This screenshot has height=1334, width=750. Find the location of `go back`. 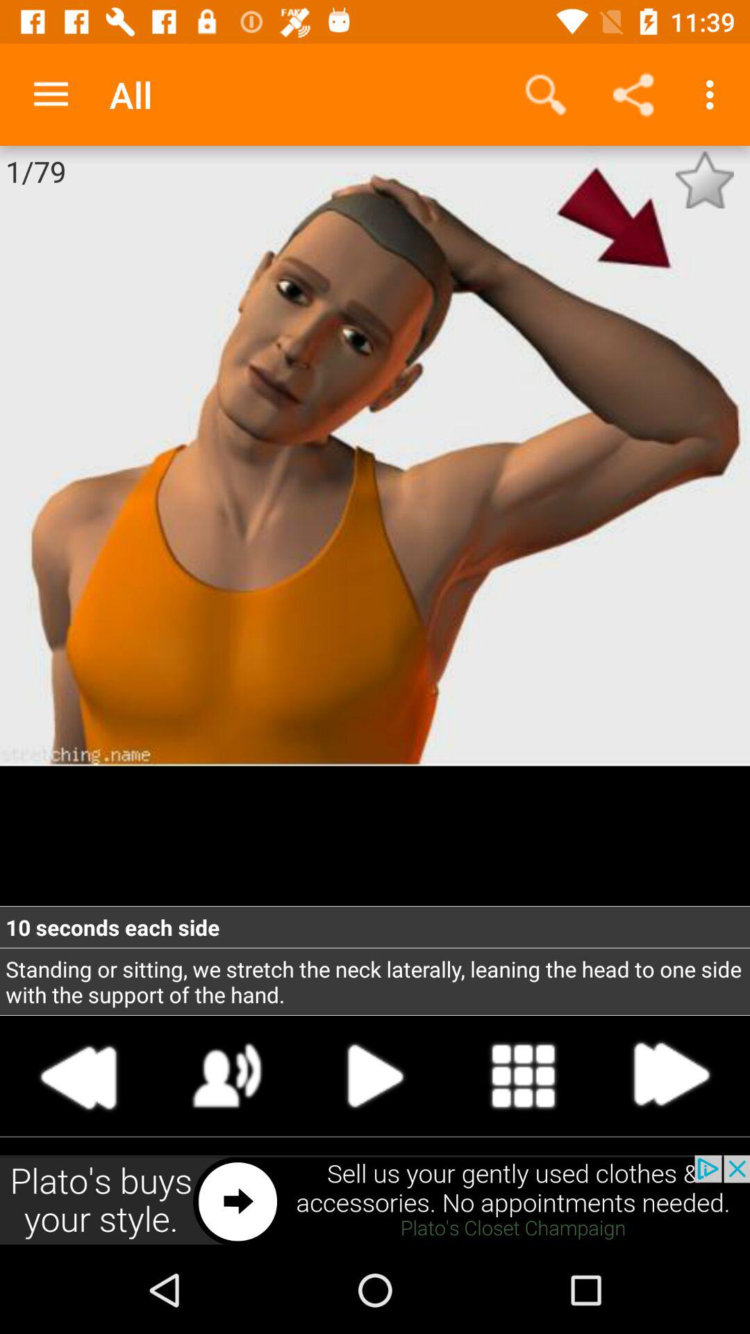

go back is located at coordinates (79, 1076).